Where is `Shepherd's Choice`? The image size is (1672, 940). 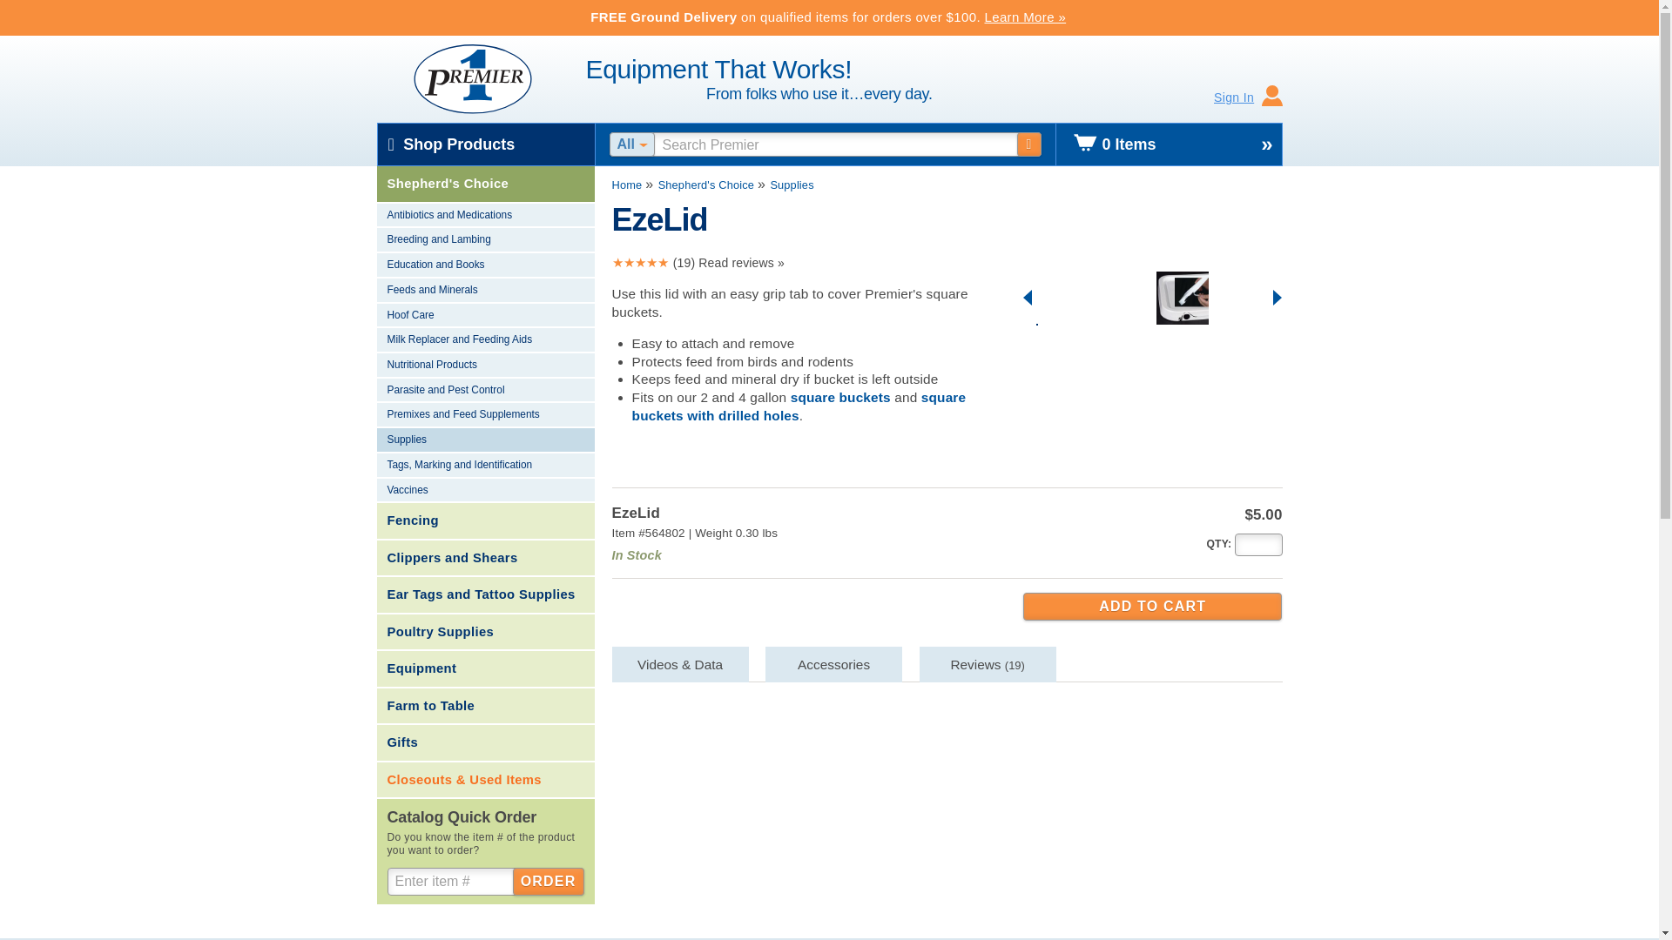
Shepherd's Choice is located at coordinates (484, 185).